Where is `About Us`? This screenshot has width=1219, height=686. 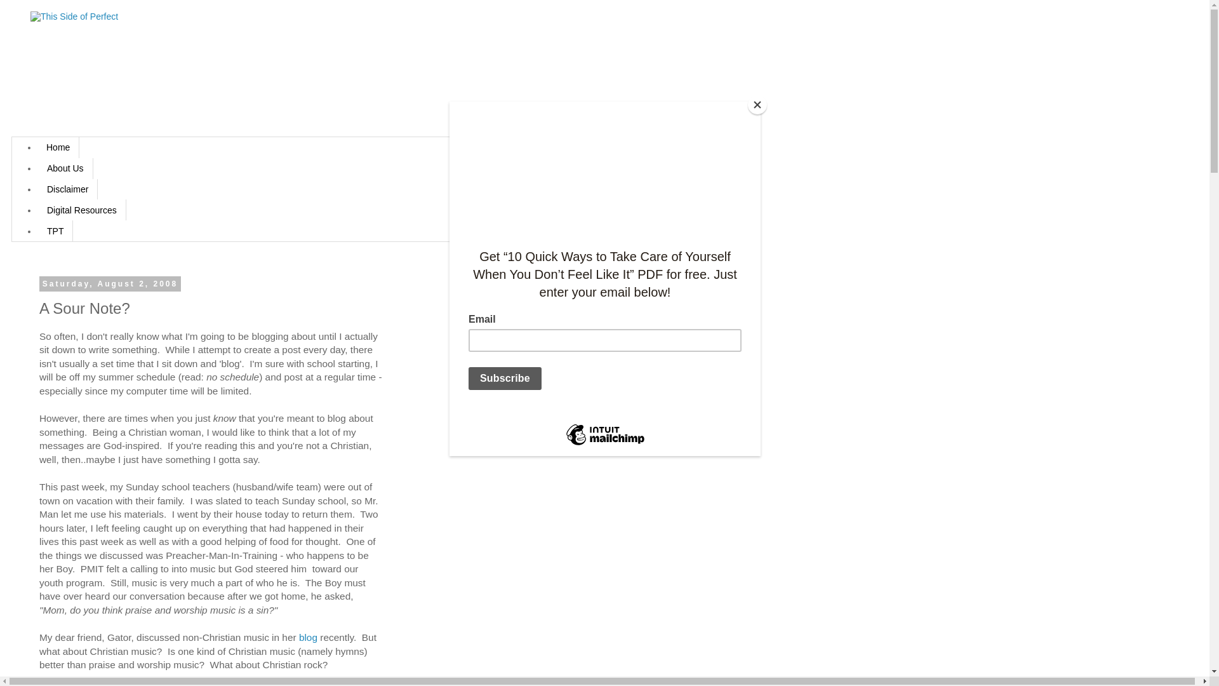 About Us is located at coordinates (65, 168).